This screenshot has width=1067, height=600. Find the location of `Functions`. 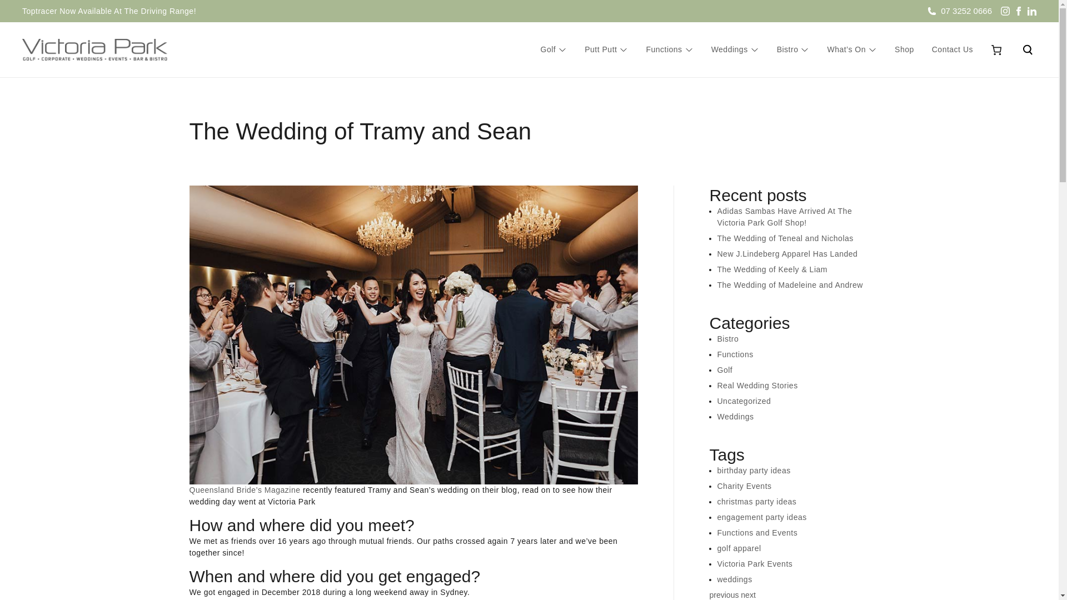

Functions is located at coordinates (735, 354).